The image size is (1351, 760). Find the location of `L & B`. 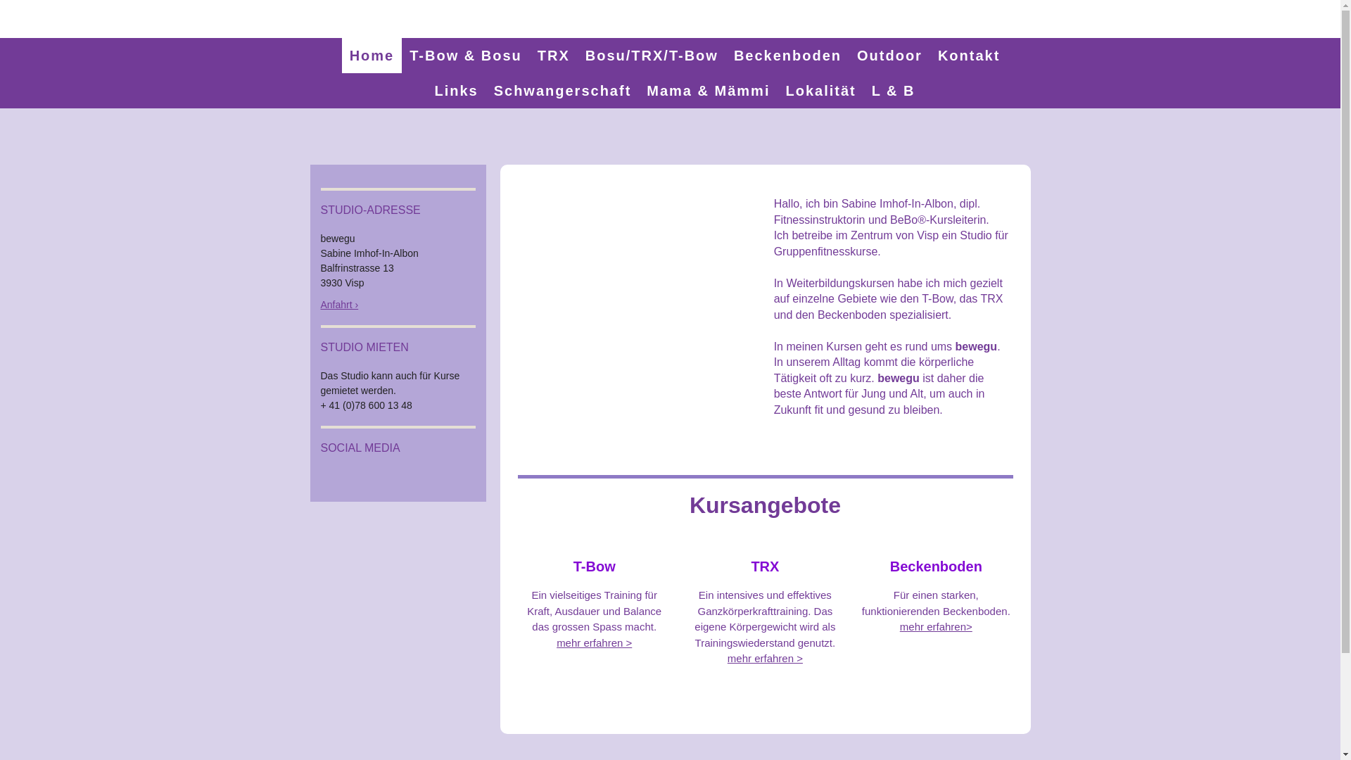

L & B is located at coordinates (894, 91).